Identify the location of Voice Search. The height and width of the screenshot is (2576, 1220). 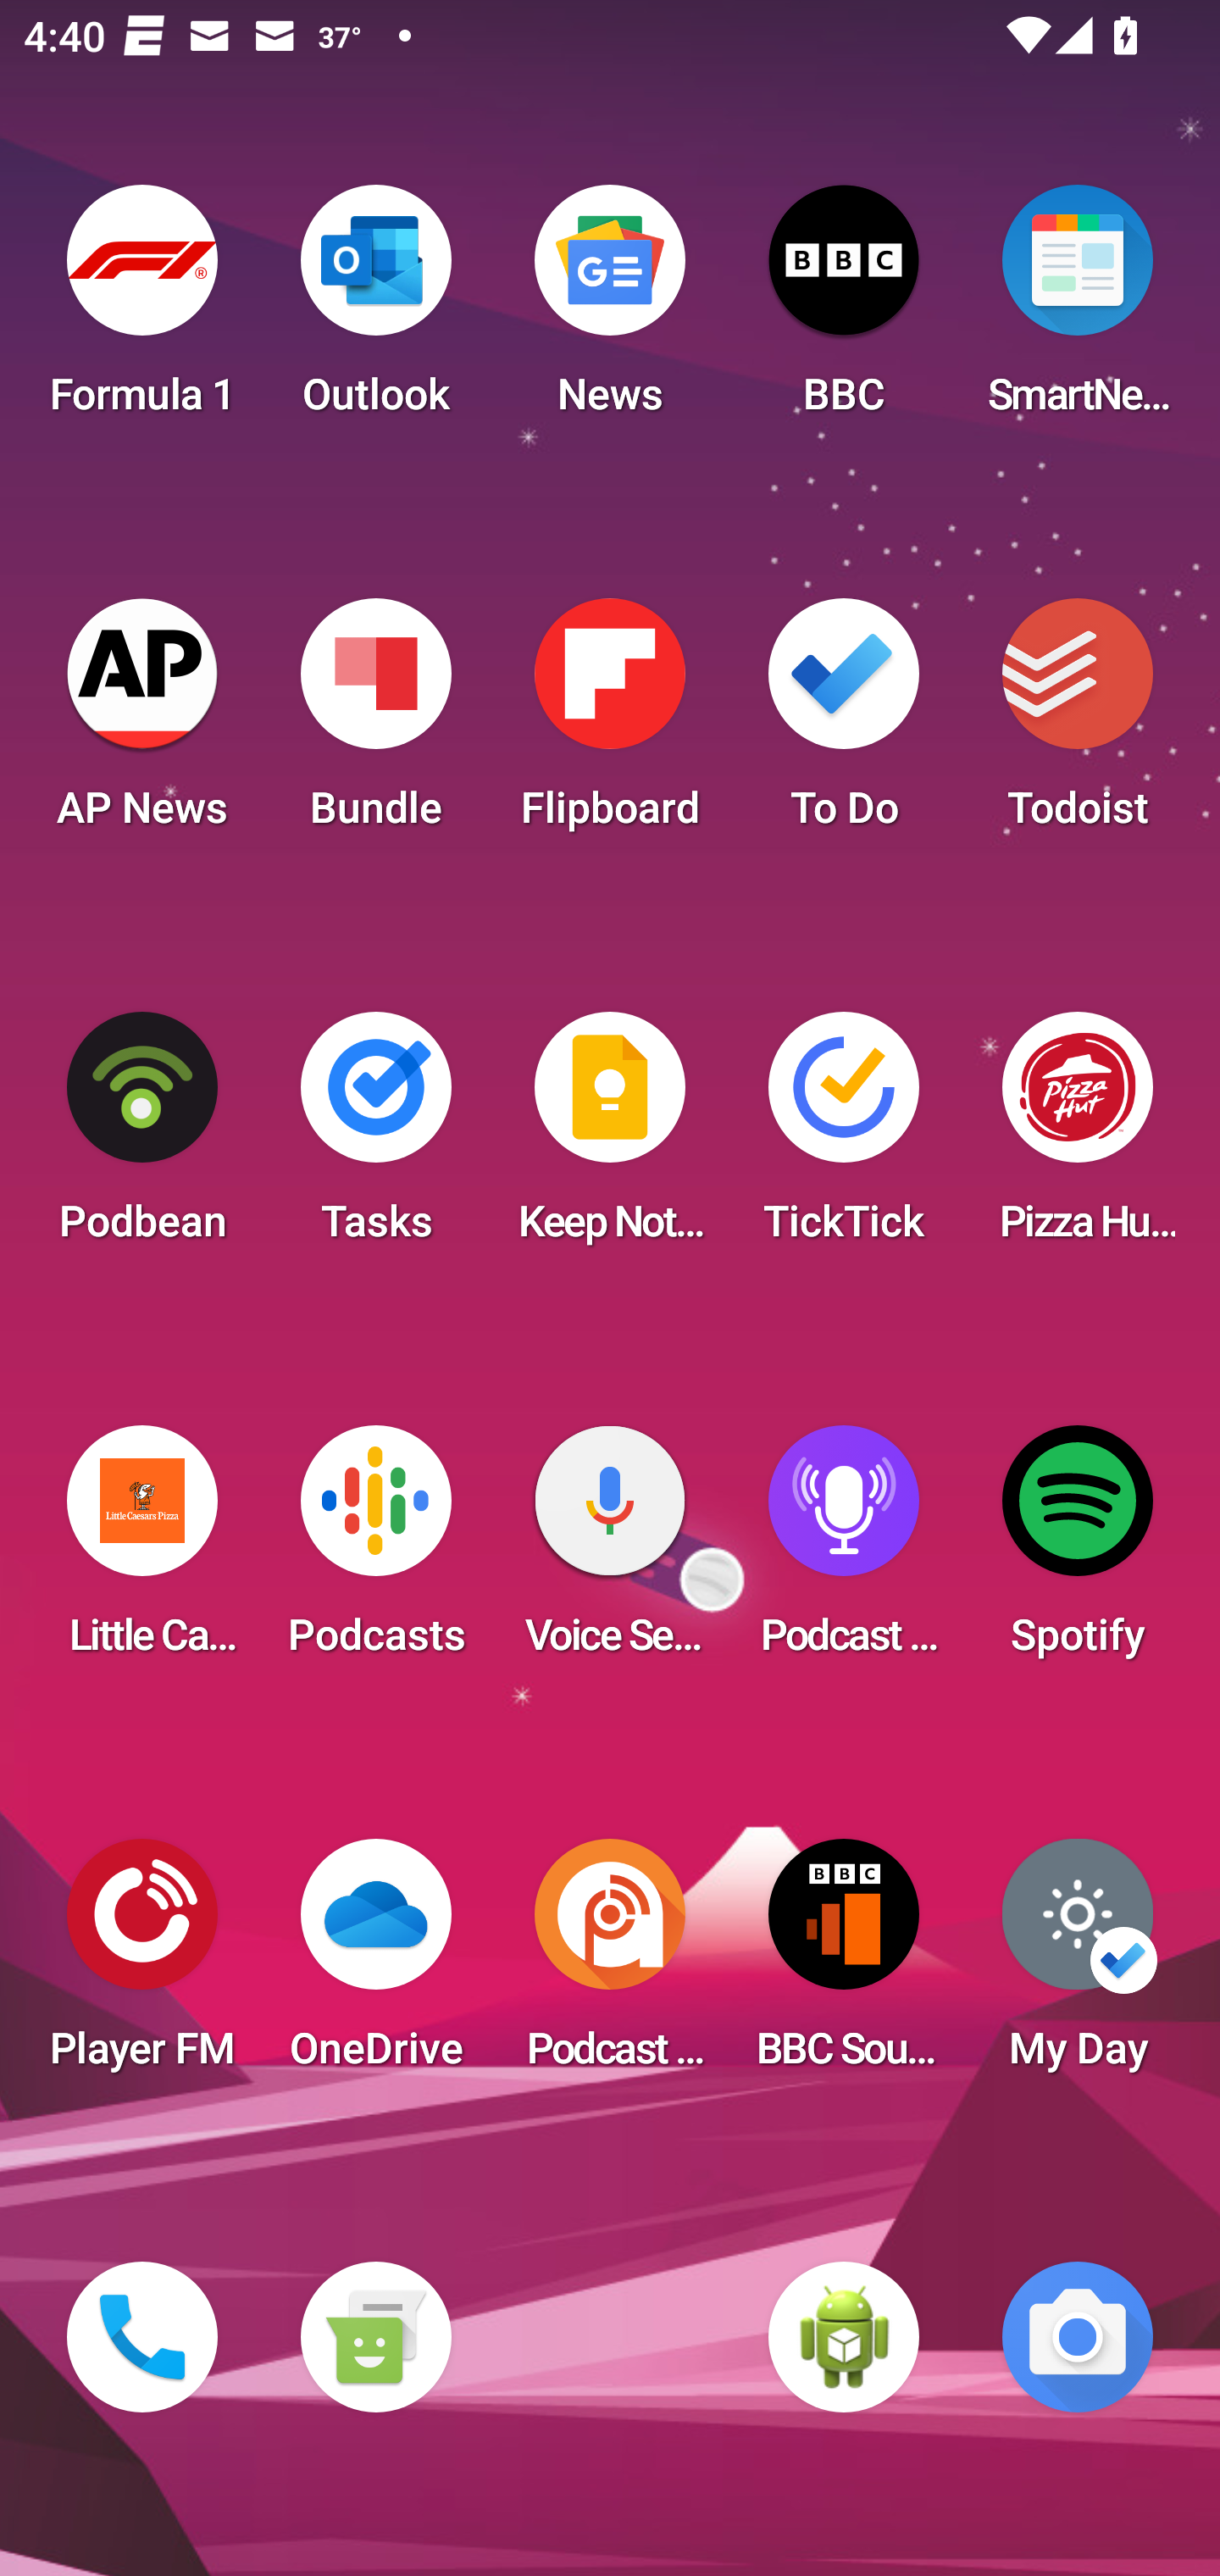
(610, 1551).